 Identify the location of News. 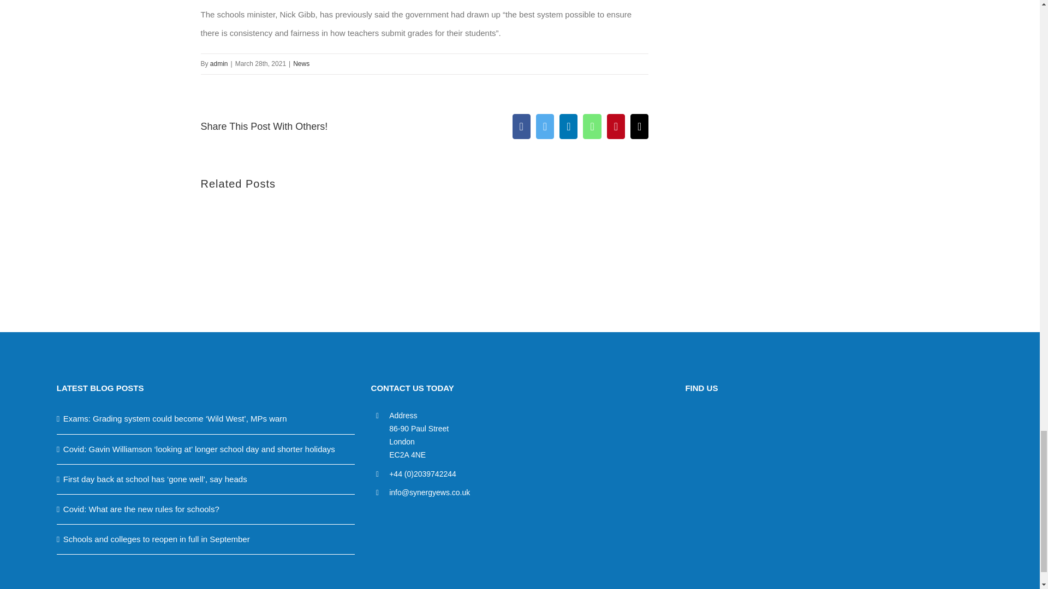
(301, 64).